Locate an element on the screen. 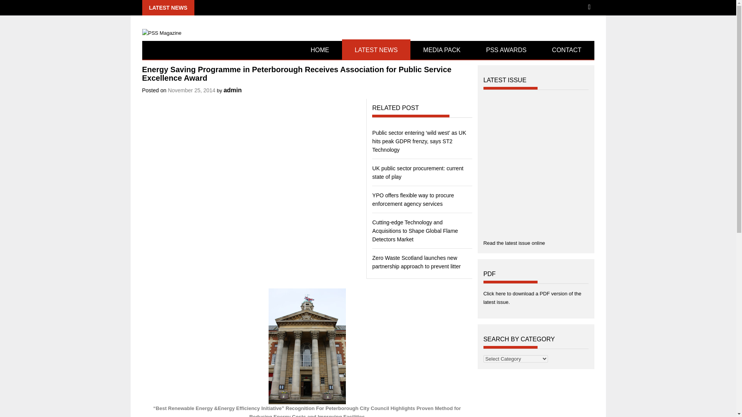  UK public sector procurement: current state of play is located at coordinates (417, 172).